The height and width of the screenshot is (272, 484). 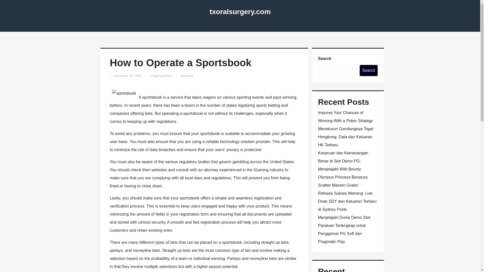 What do you see at coordinates (369, 71) in the screenshot?
I see `Search` at bounding box center [369, 71].